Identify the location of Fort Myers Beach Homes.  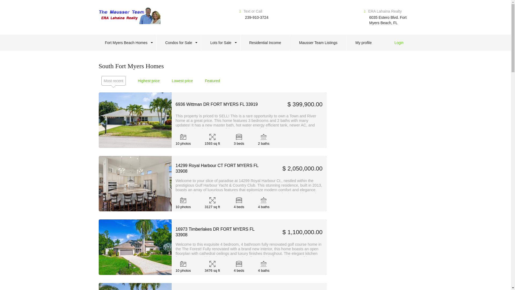
(126, 42).